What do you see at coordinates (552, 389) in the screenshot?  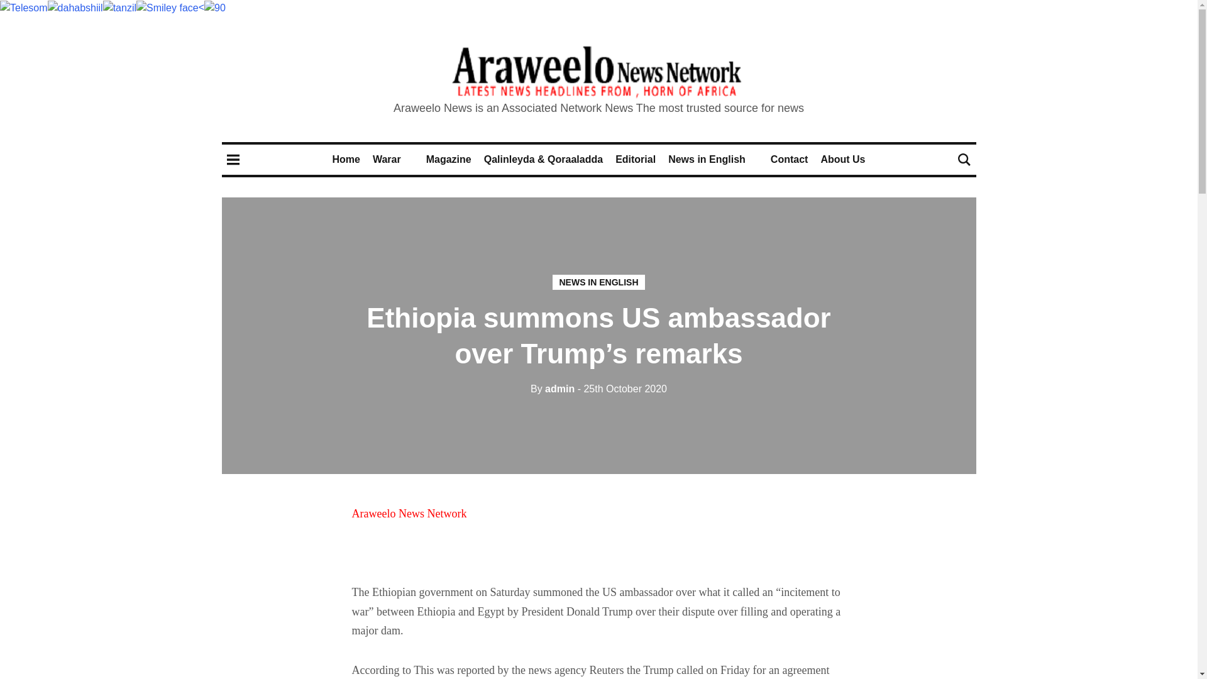 I see `By admin` at bounding box center [552, 389].